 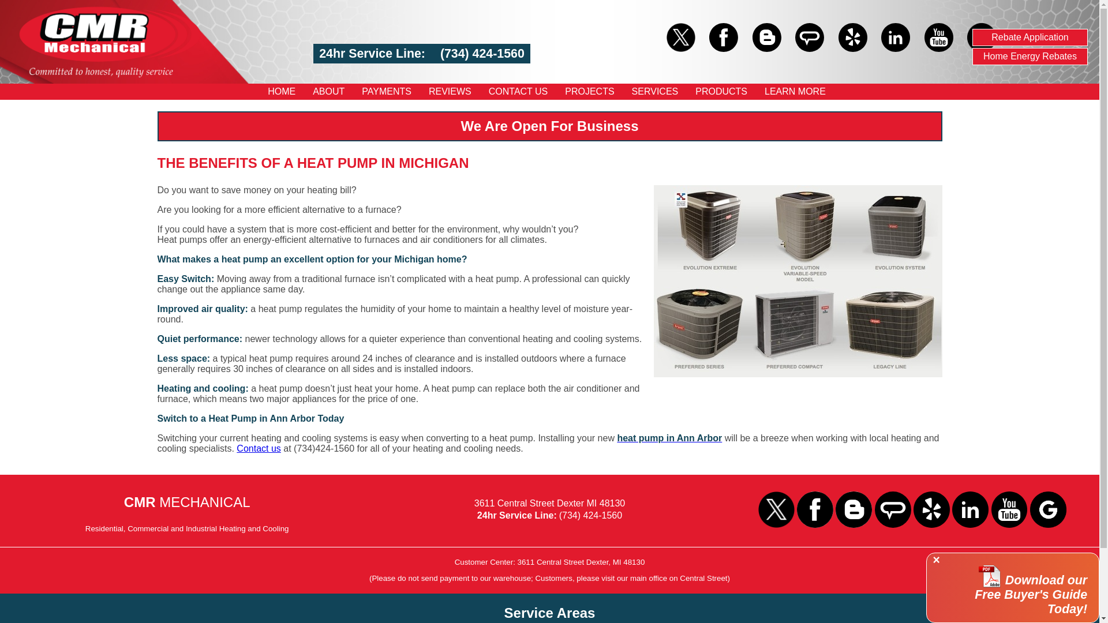 What do you see at coordinates (518, 91) in the screenshot?
I see `CONTACT US` at bounding box center [518, 91].